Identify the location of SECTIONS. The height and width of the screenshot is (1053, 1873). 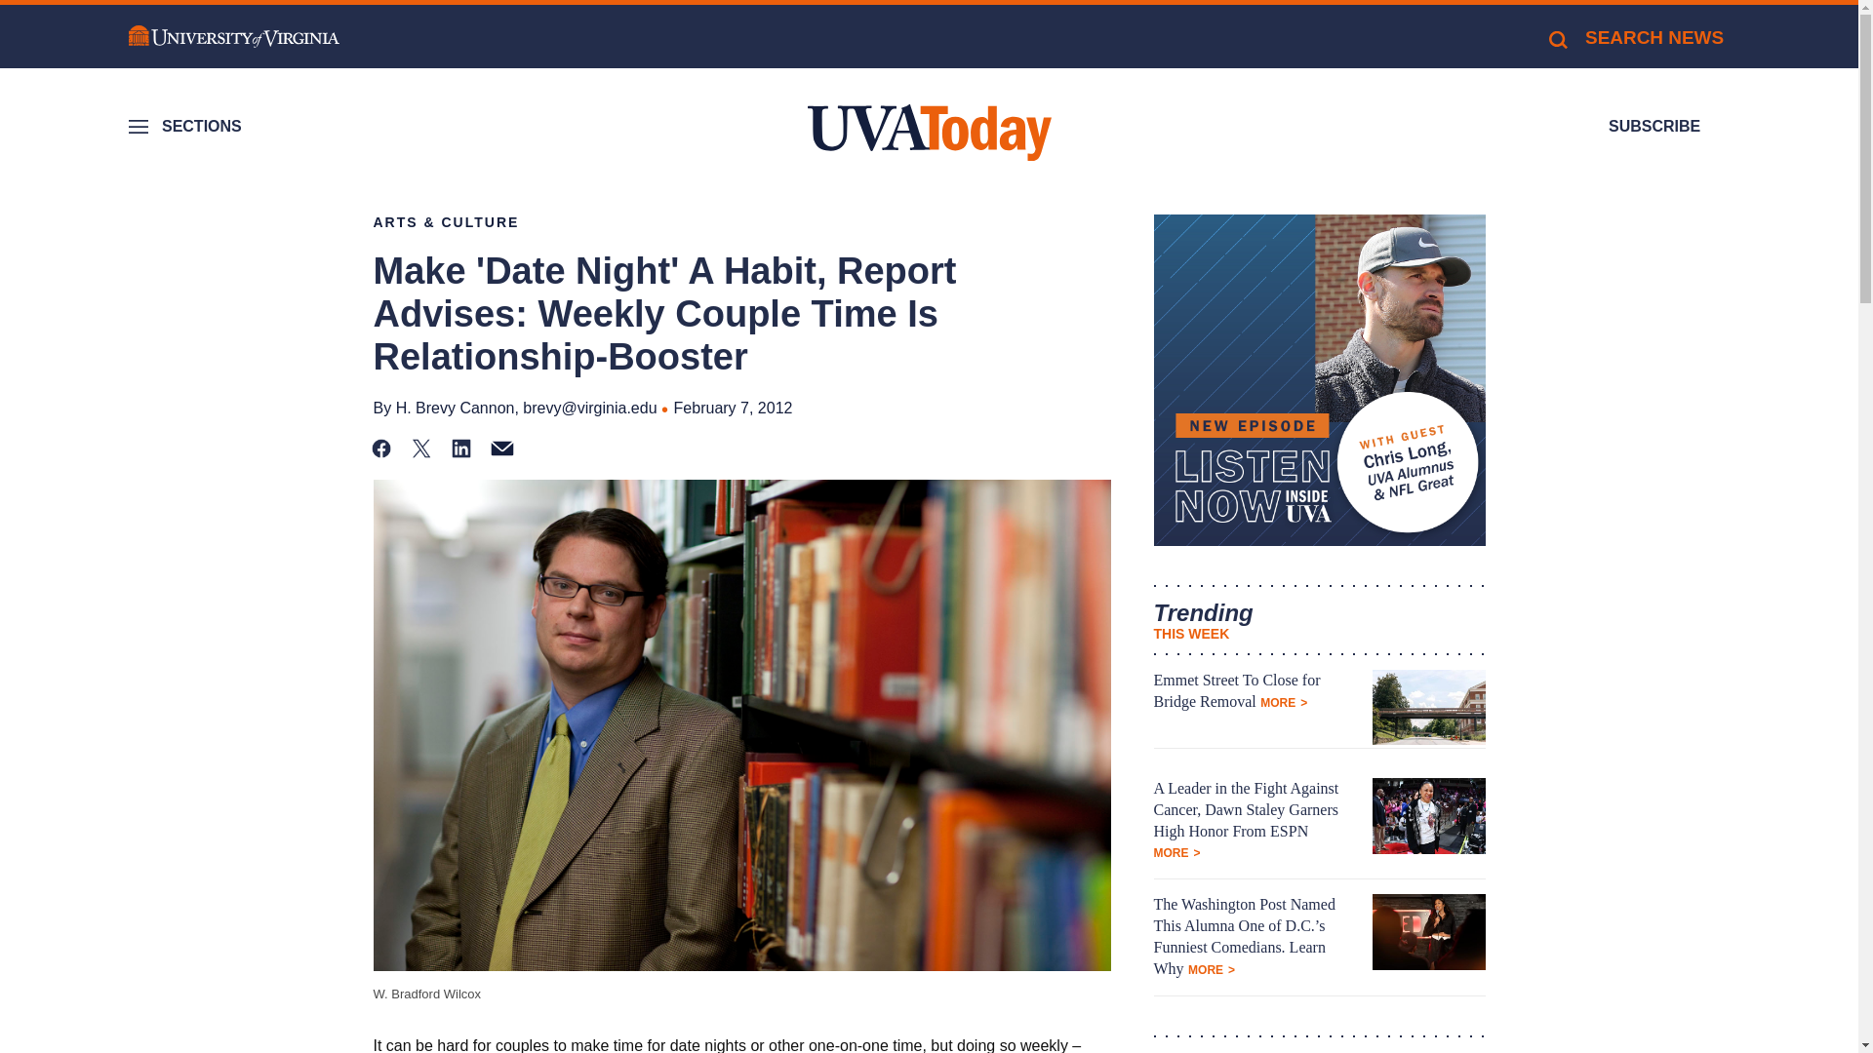
(187, 127).